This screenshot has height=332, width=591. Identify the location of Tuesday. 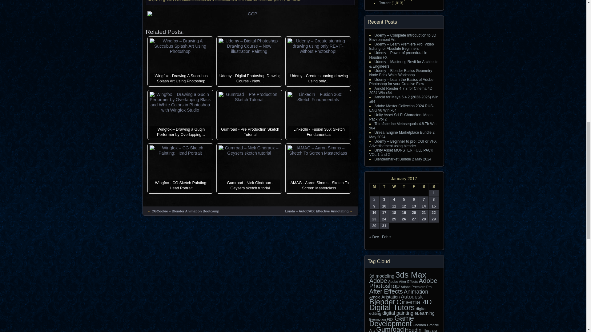
(384, 186).